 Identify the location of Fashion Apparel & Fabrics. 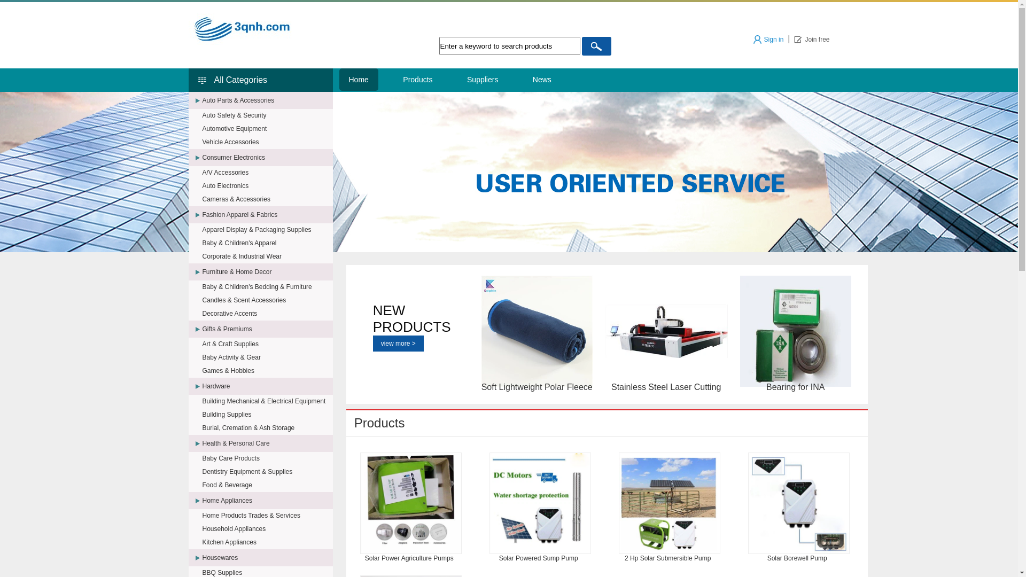
(267, 215).